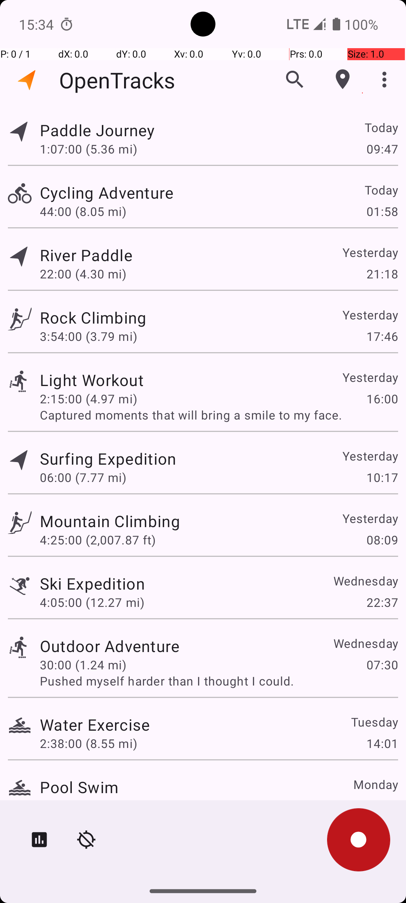 The height and width of the screenshot is (903, 406). I want to click on 10:17, so click(382, 477).